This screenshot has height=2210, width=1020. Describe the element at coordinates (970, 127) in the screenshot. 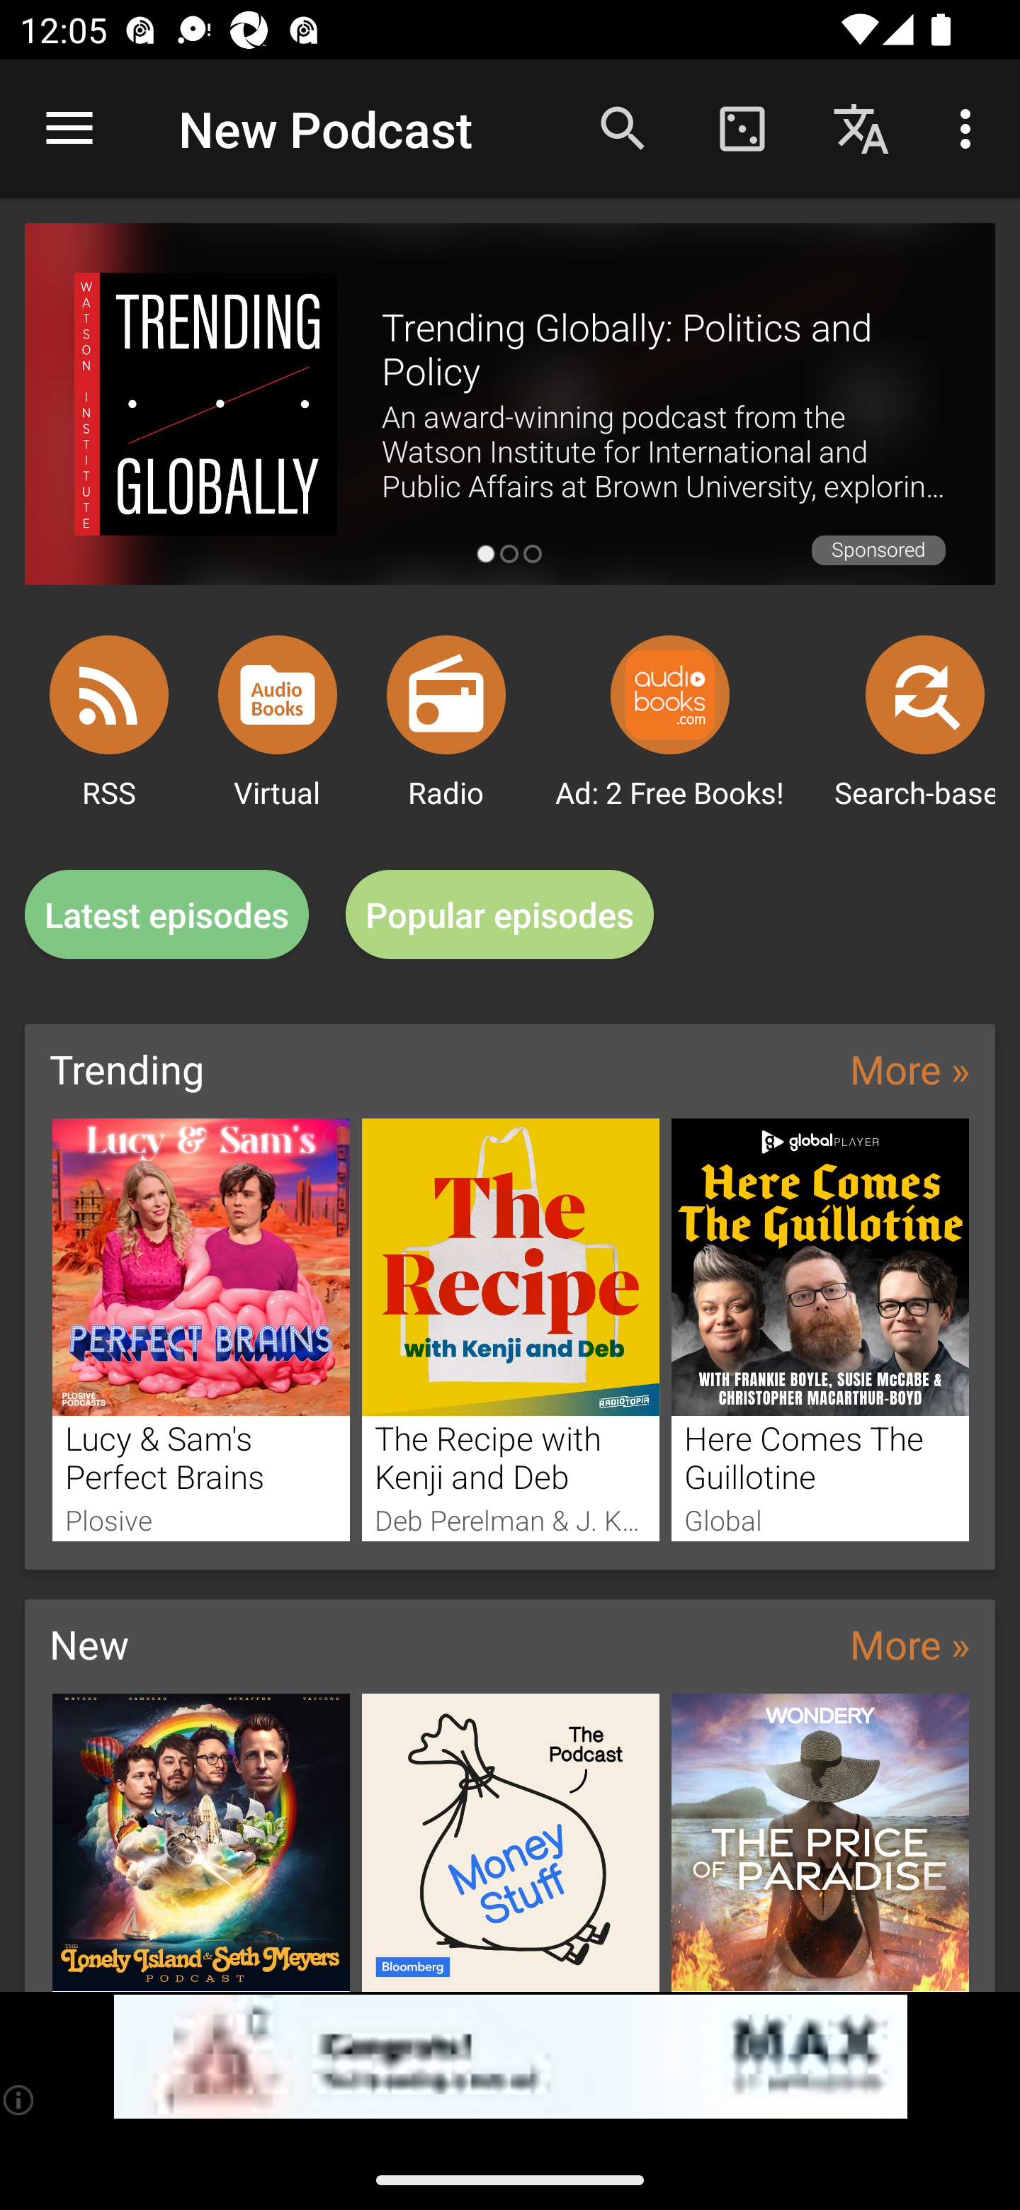

I see `More options` at that location.